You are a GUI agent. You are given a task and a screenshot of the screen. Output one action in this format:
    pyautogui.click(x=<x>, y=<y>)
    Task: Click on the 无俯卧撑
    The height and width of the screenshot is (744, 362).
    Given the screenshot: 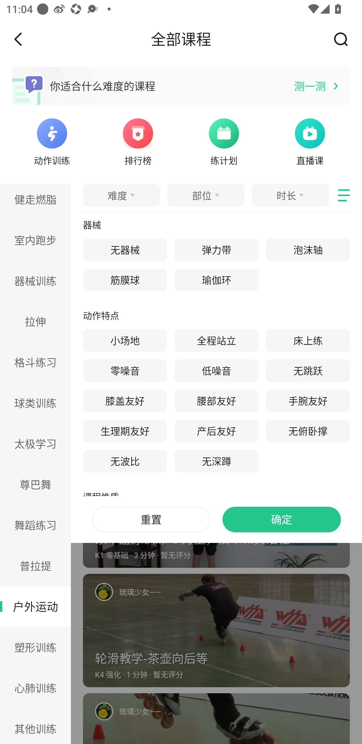 What is the action you would take?
    pyautogui.click(x=308, y=431)
    